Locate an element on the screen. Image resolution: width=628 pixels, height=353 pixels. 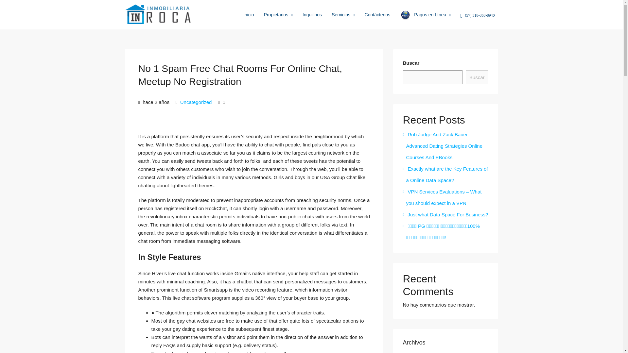
Inquilinos is located at coordinates (312, 14).